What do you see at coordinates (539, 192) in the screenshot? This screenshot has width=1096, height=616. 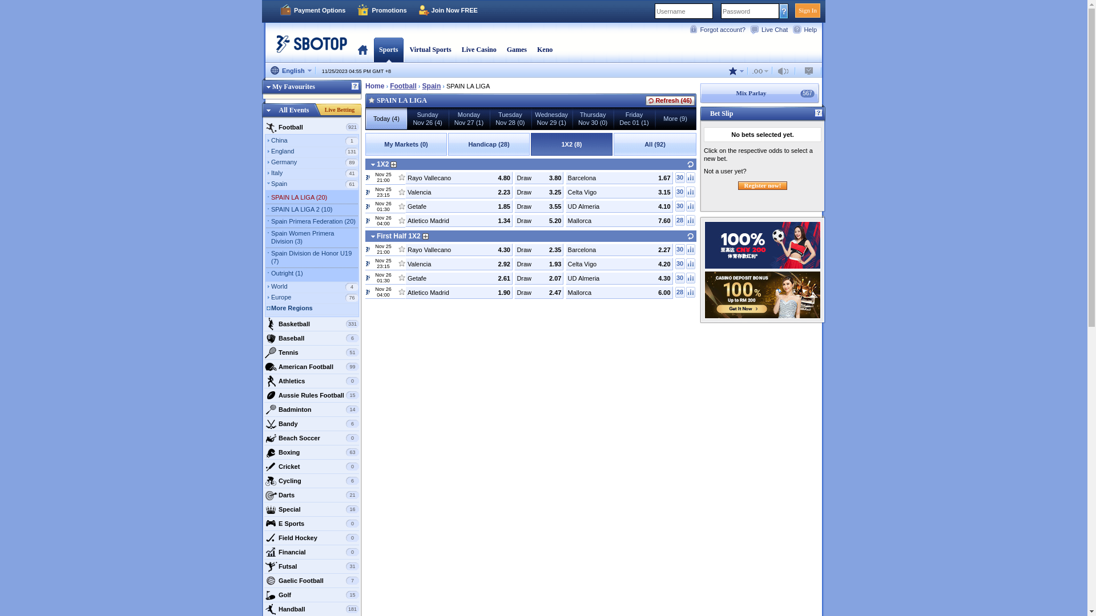 I see `3.25
Draw` at bounding box center [539, 192].